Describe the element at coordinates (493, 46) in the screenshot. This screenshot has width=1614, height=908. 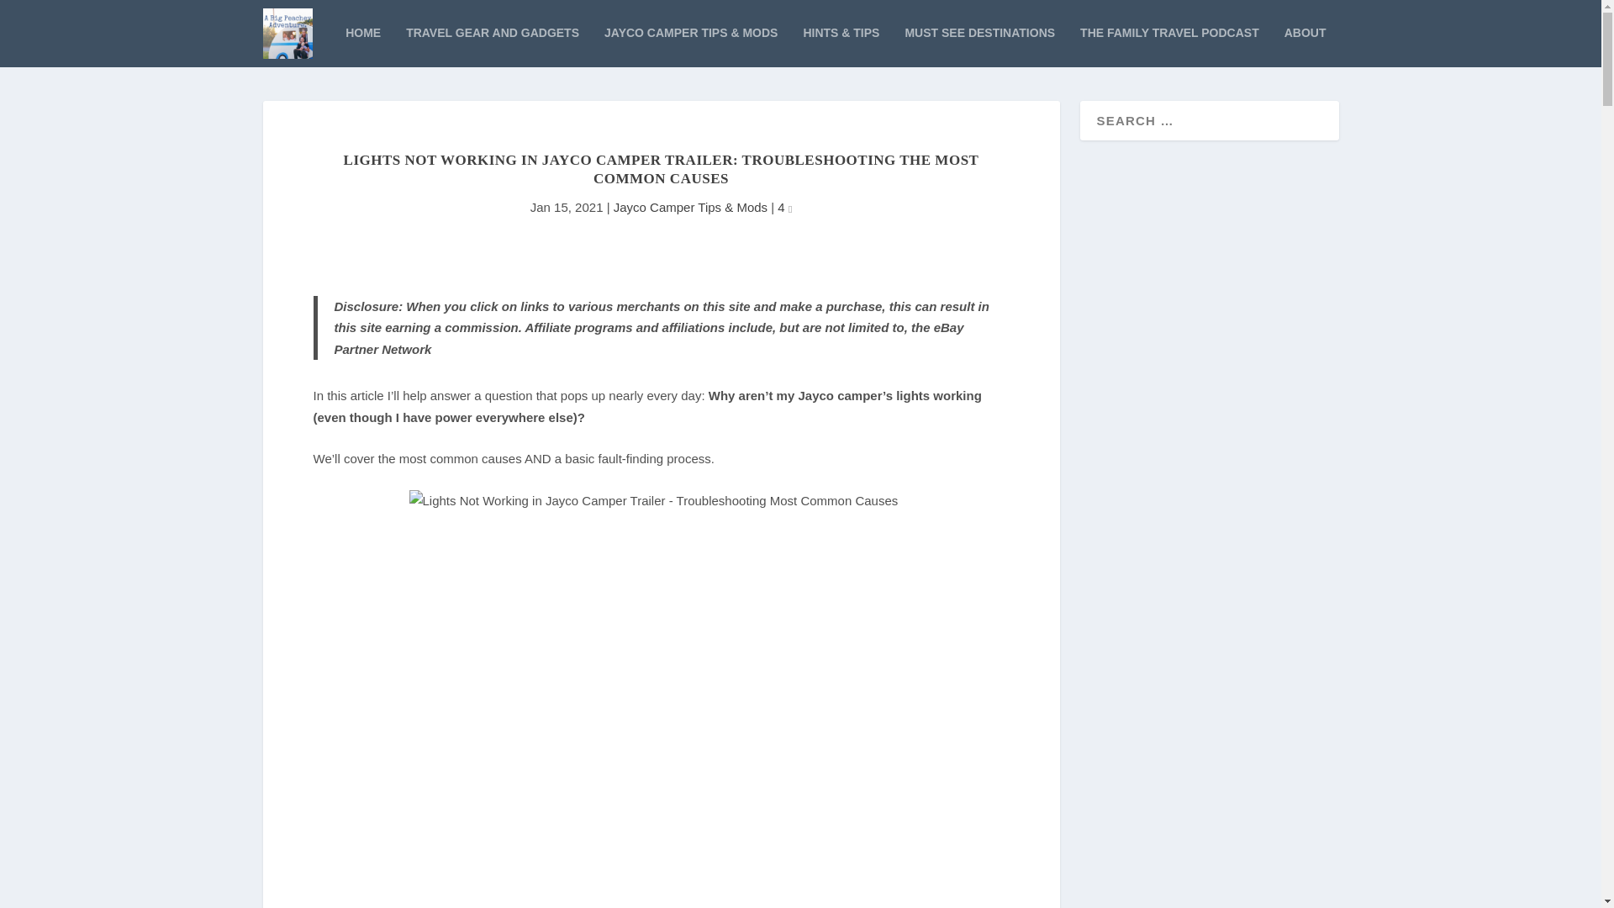
I see `TRAVEL GEAR AND GADGETS` at that location.